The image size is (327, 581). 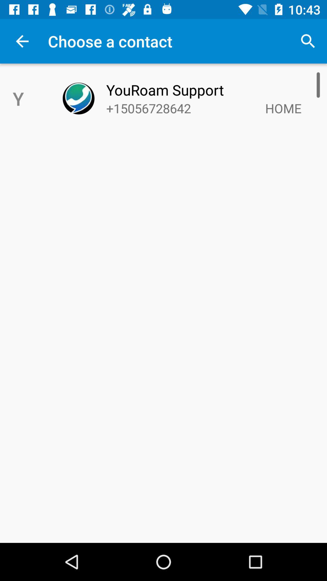 I want to click on open the icon to the right of the choose a contact item, so click(x=308, y=41).